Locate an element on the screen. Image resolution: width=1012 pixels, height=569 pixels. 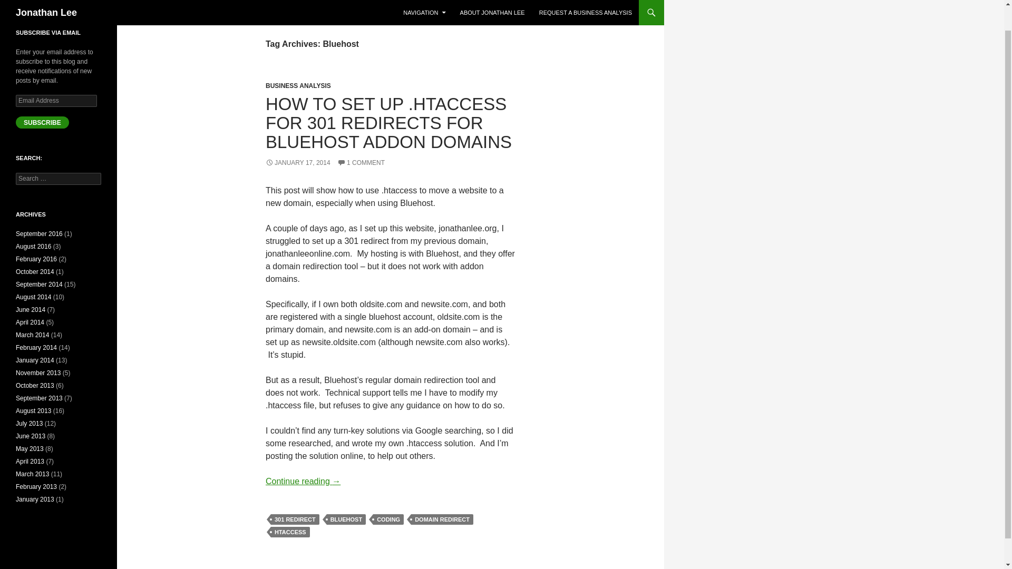
October 2013 is located at coordinates (35, 385).